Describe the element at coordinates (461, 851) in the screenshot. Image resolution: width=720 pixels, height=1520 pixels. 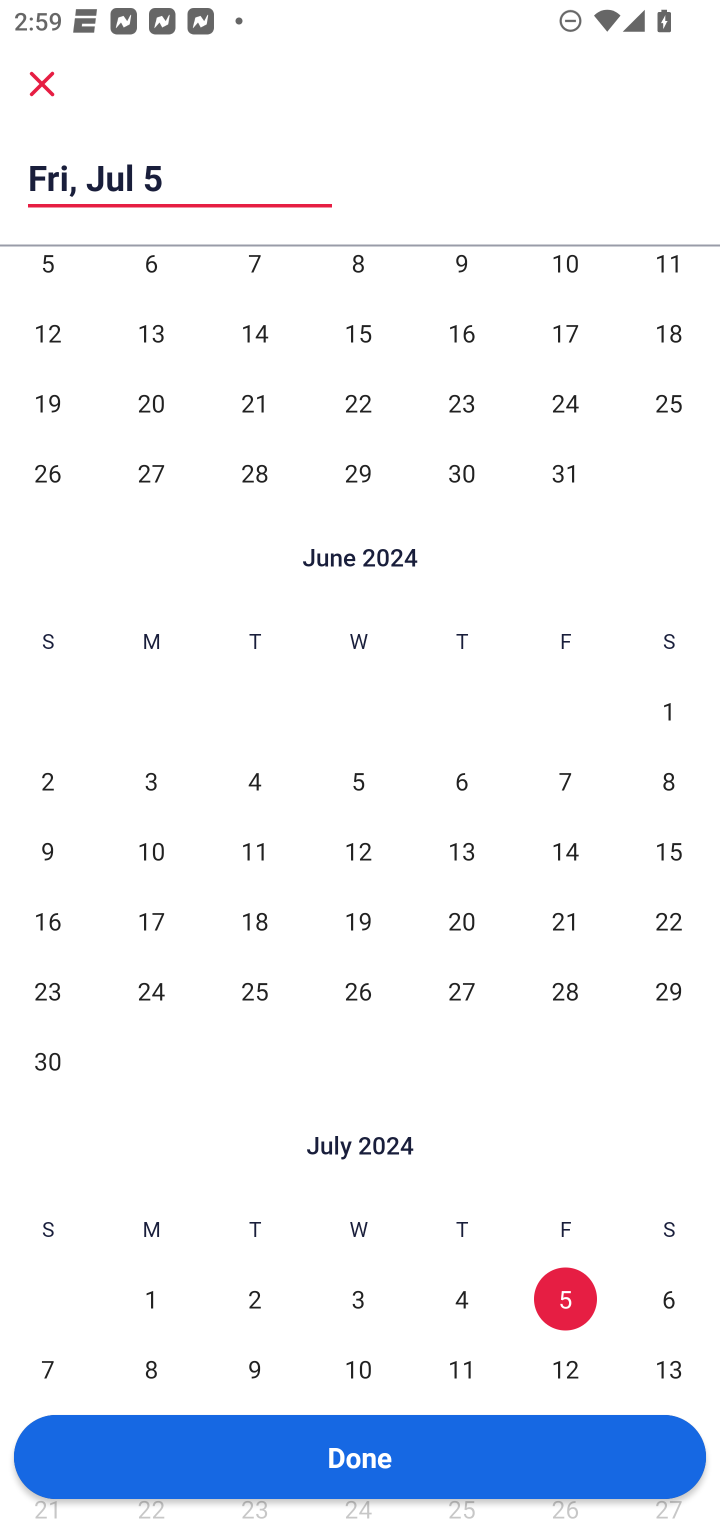
I see `13 Thu, Jun 13, Not Selected` at that location.